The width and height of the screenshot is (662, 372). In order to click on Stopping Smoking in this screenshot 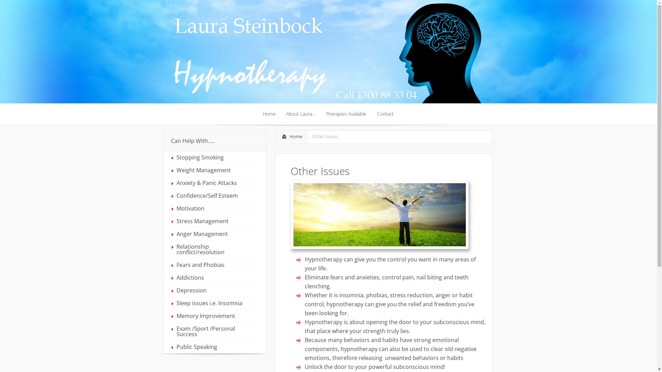, I will do `click(215, 157)`.